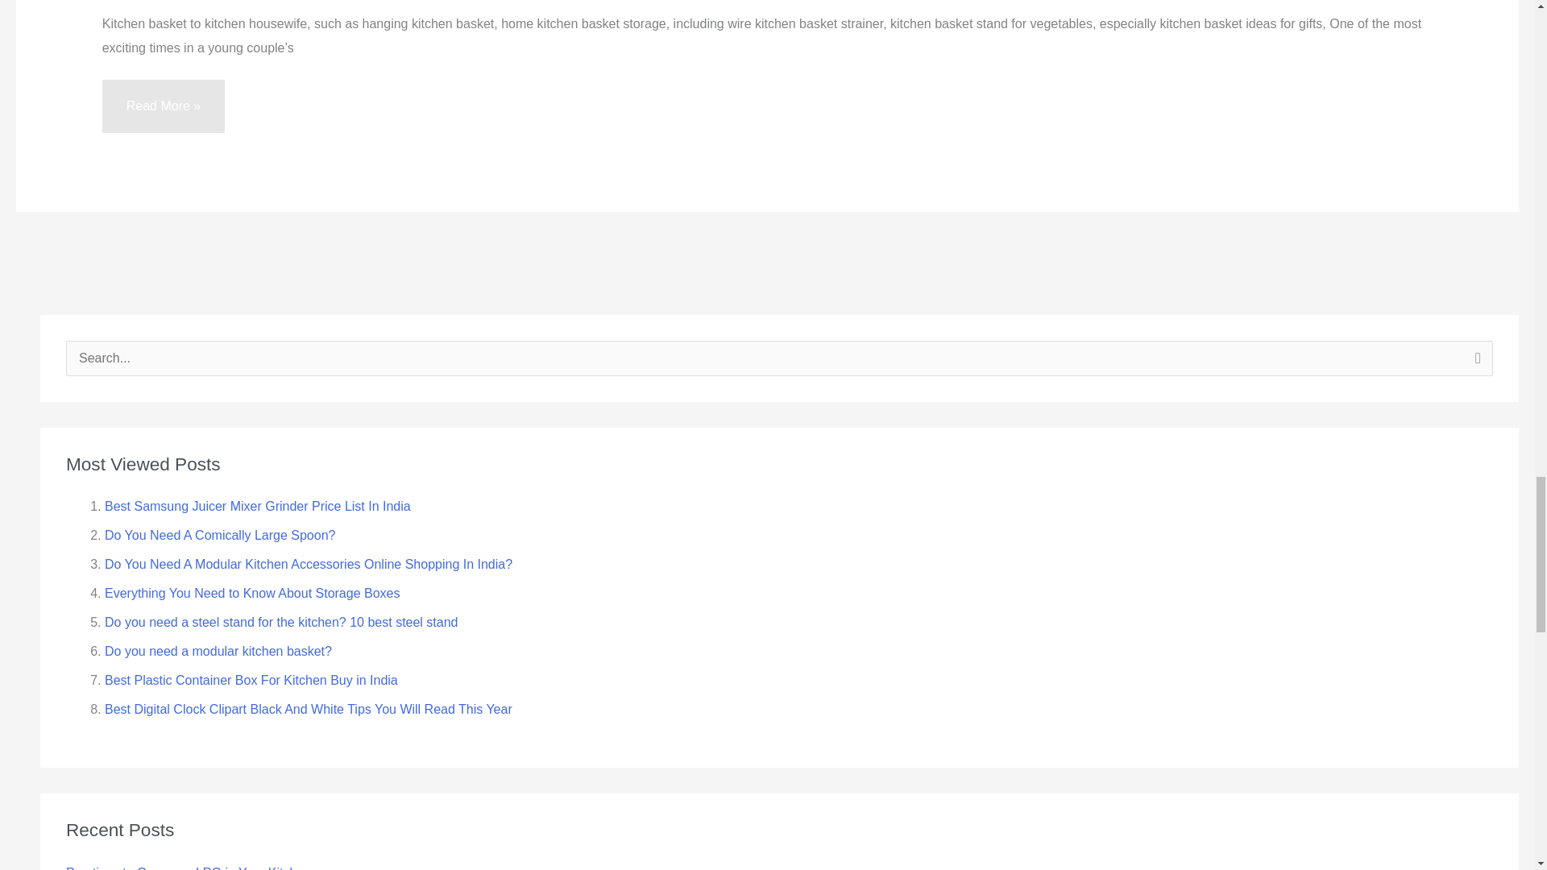 The height and width of the screenshot is (870, 1547). Describe the element at coordinates (218, 651) in the screenshot. I see `Do you need a modular kitchen basket?` at that location.